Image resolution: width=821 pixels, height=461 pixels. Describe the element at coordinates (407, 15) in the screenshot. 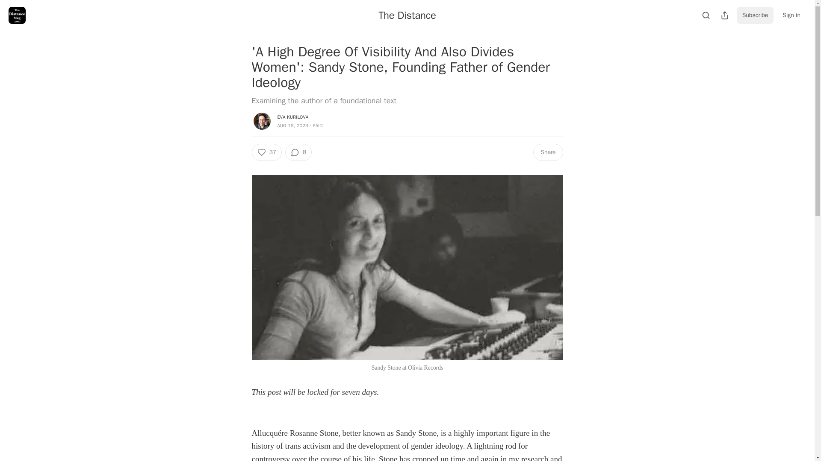

I see `The Distance` at that location.